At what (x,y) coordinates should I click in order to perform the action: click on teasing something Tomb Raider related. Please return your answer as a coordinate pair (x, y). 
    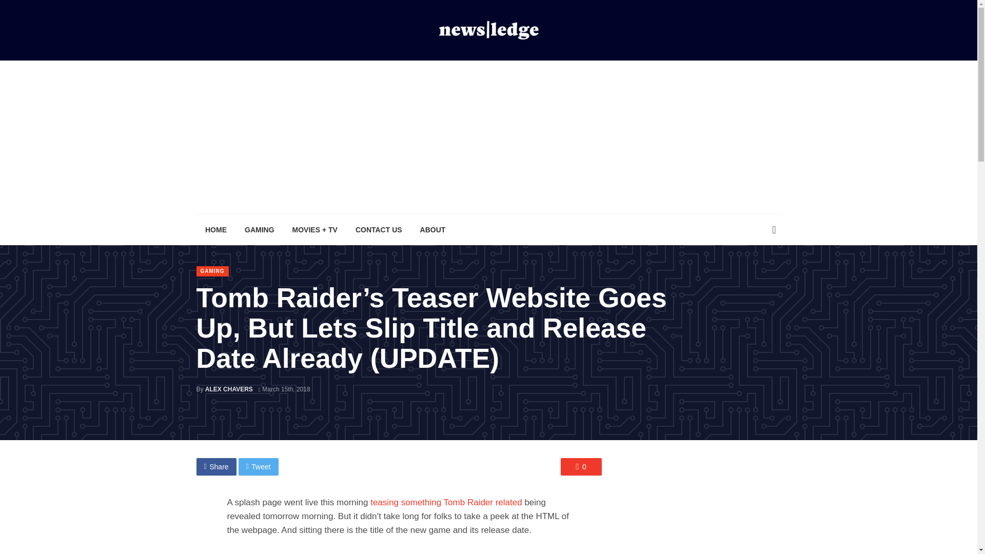
    Looking at the image, I should click on (446, 502).